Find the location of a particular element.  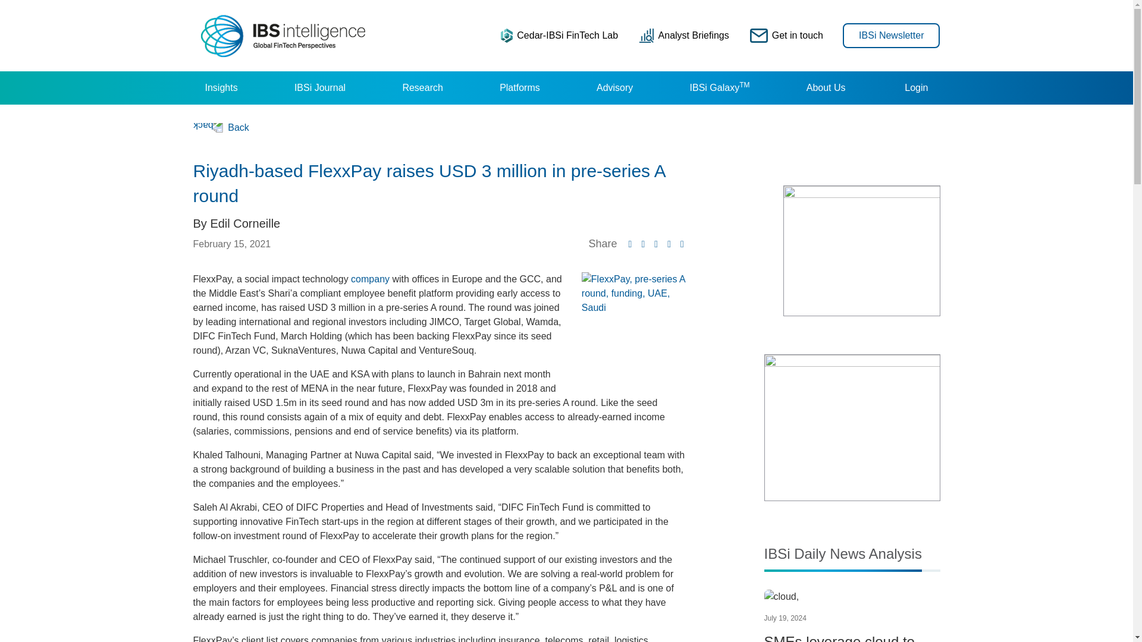

Research is located at coordinates (422, 88).